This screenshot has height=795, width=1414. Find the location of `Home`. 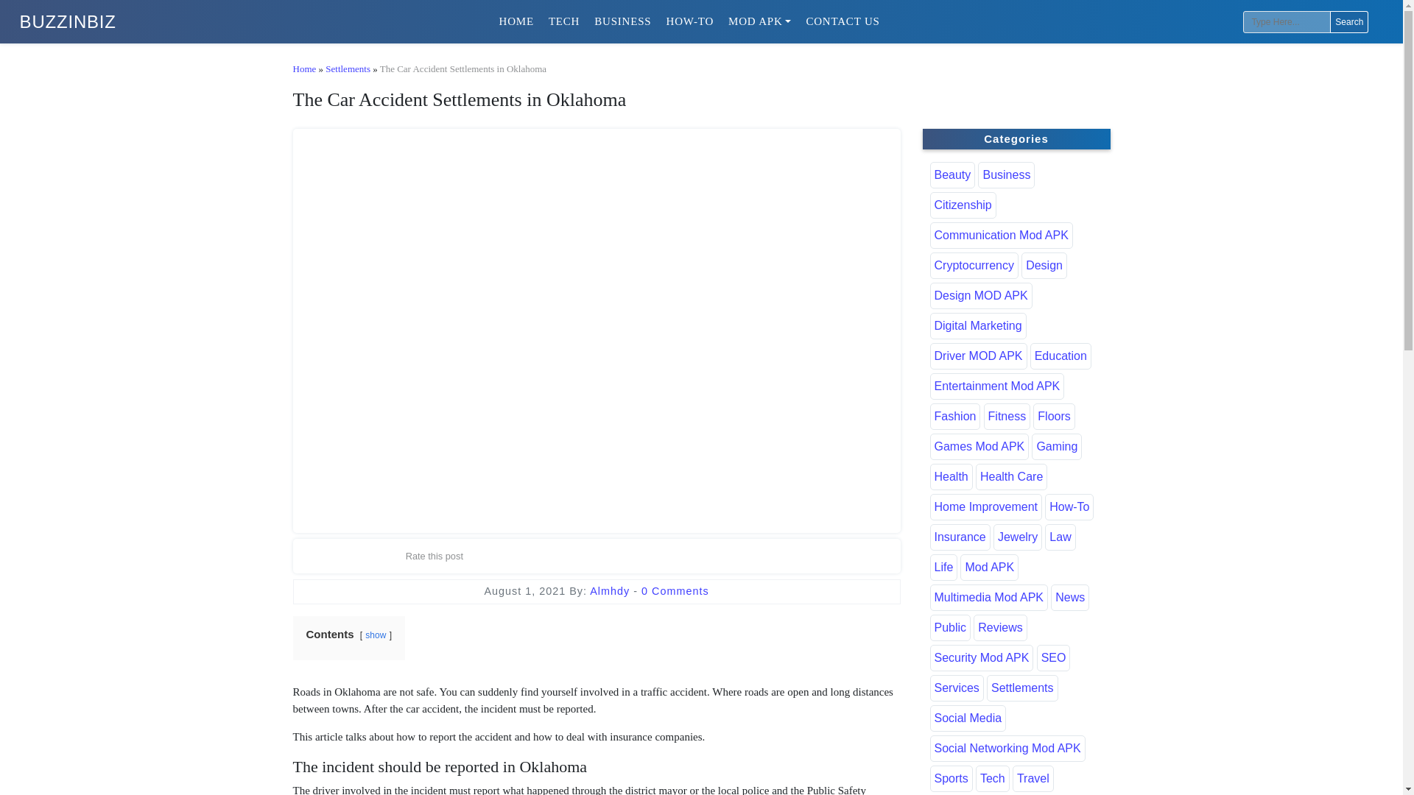

Home is located at coordinates (305, 69).